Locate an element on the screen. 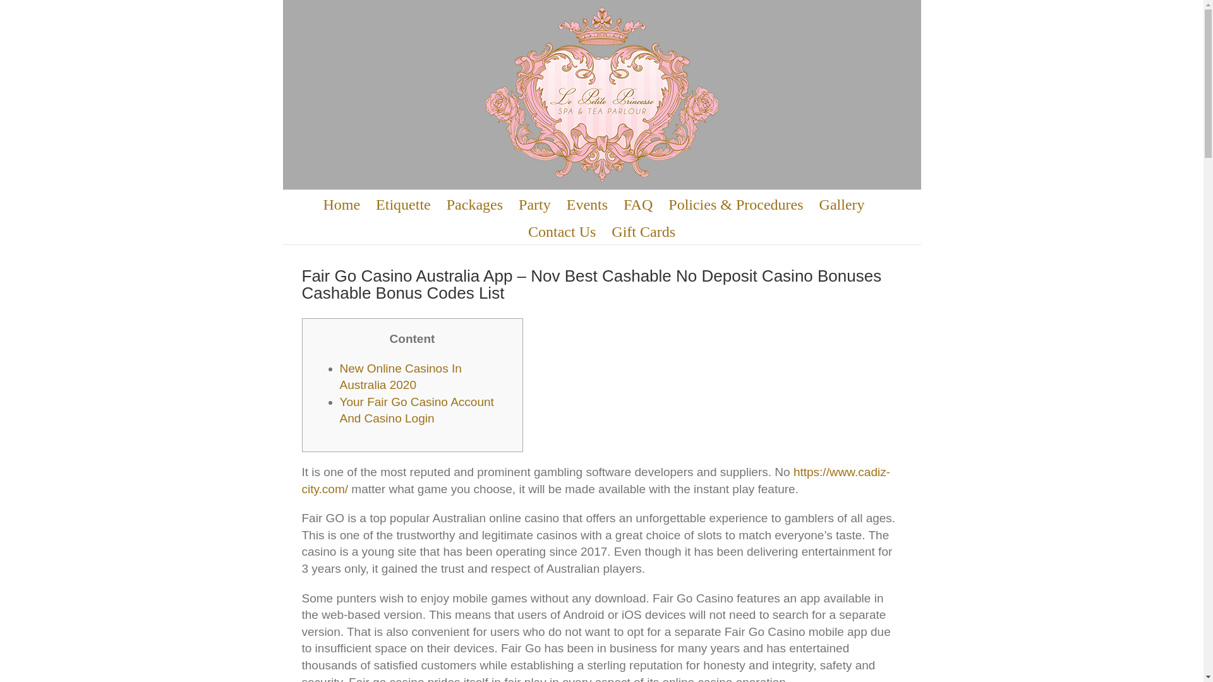  New Online Casinos In Australia 2020 is located at coordinates (401, 377).